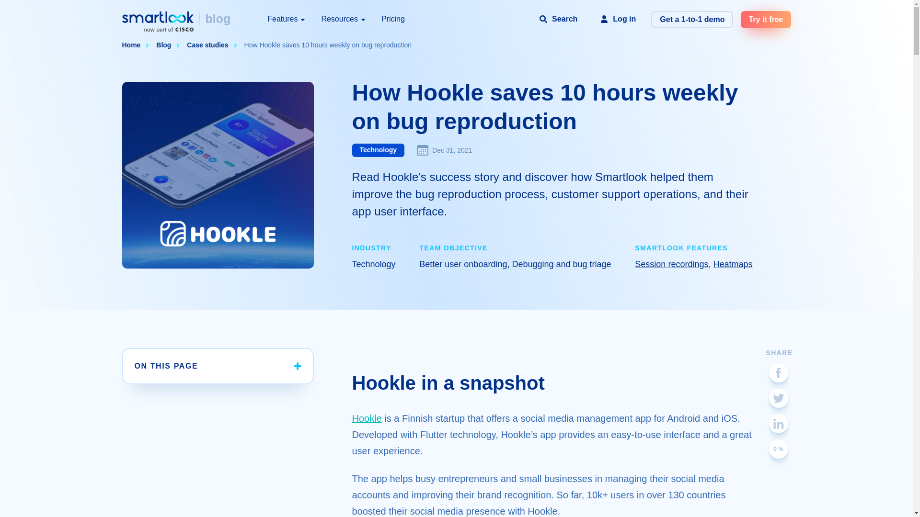  Describe the element at coordinates (618, 19) in the screenshot. I see `Log in` at that location.